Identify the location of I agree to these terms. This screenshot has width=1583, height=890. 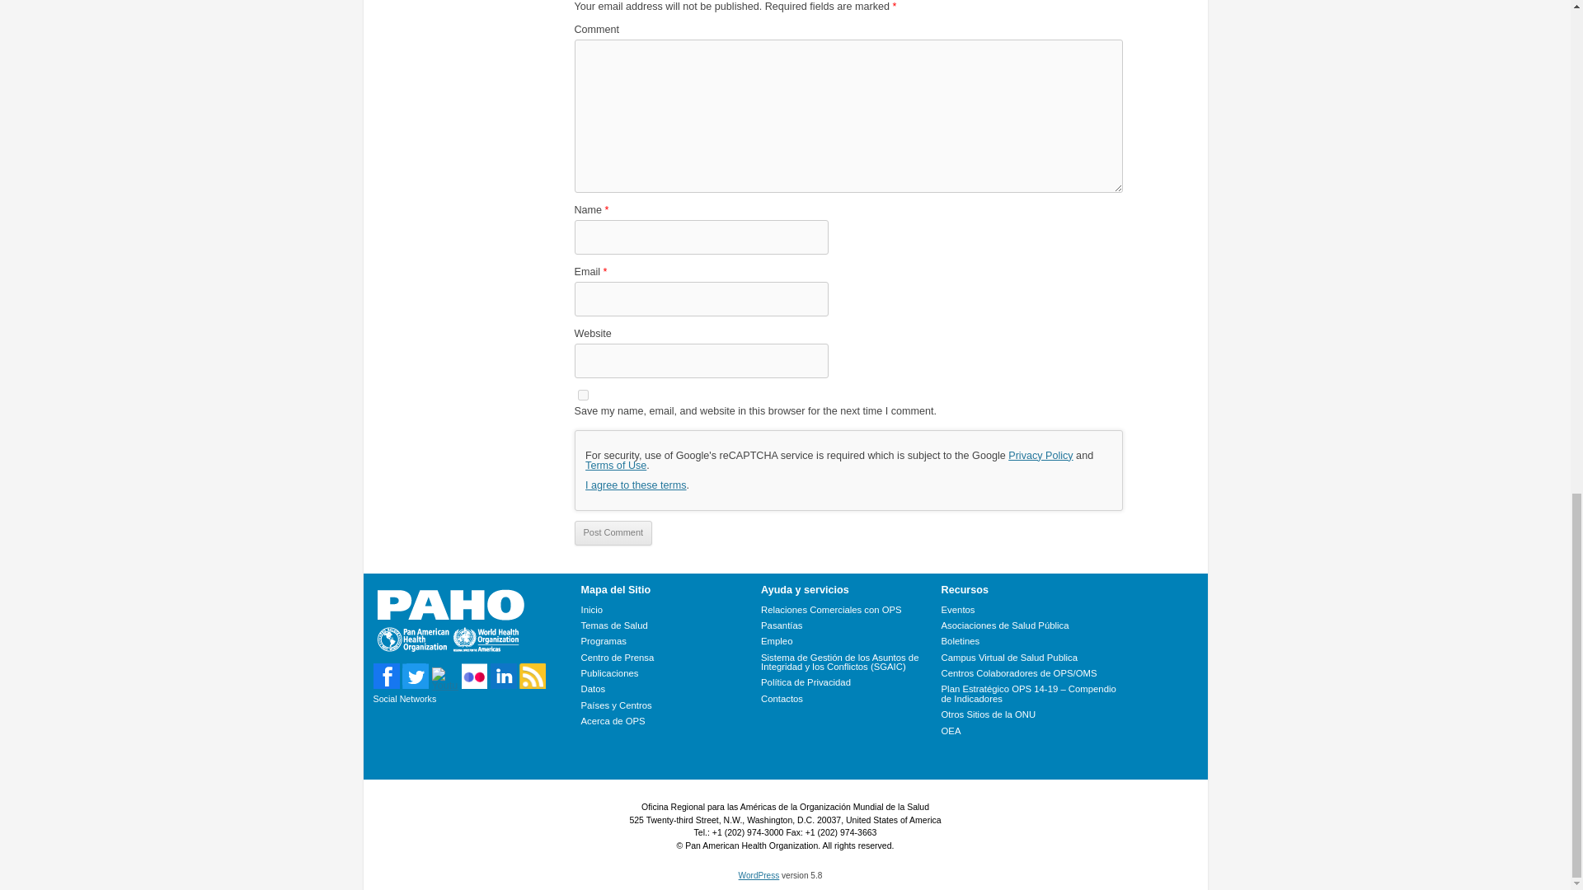
(636, 485).